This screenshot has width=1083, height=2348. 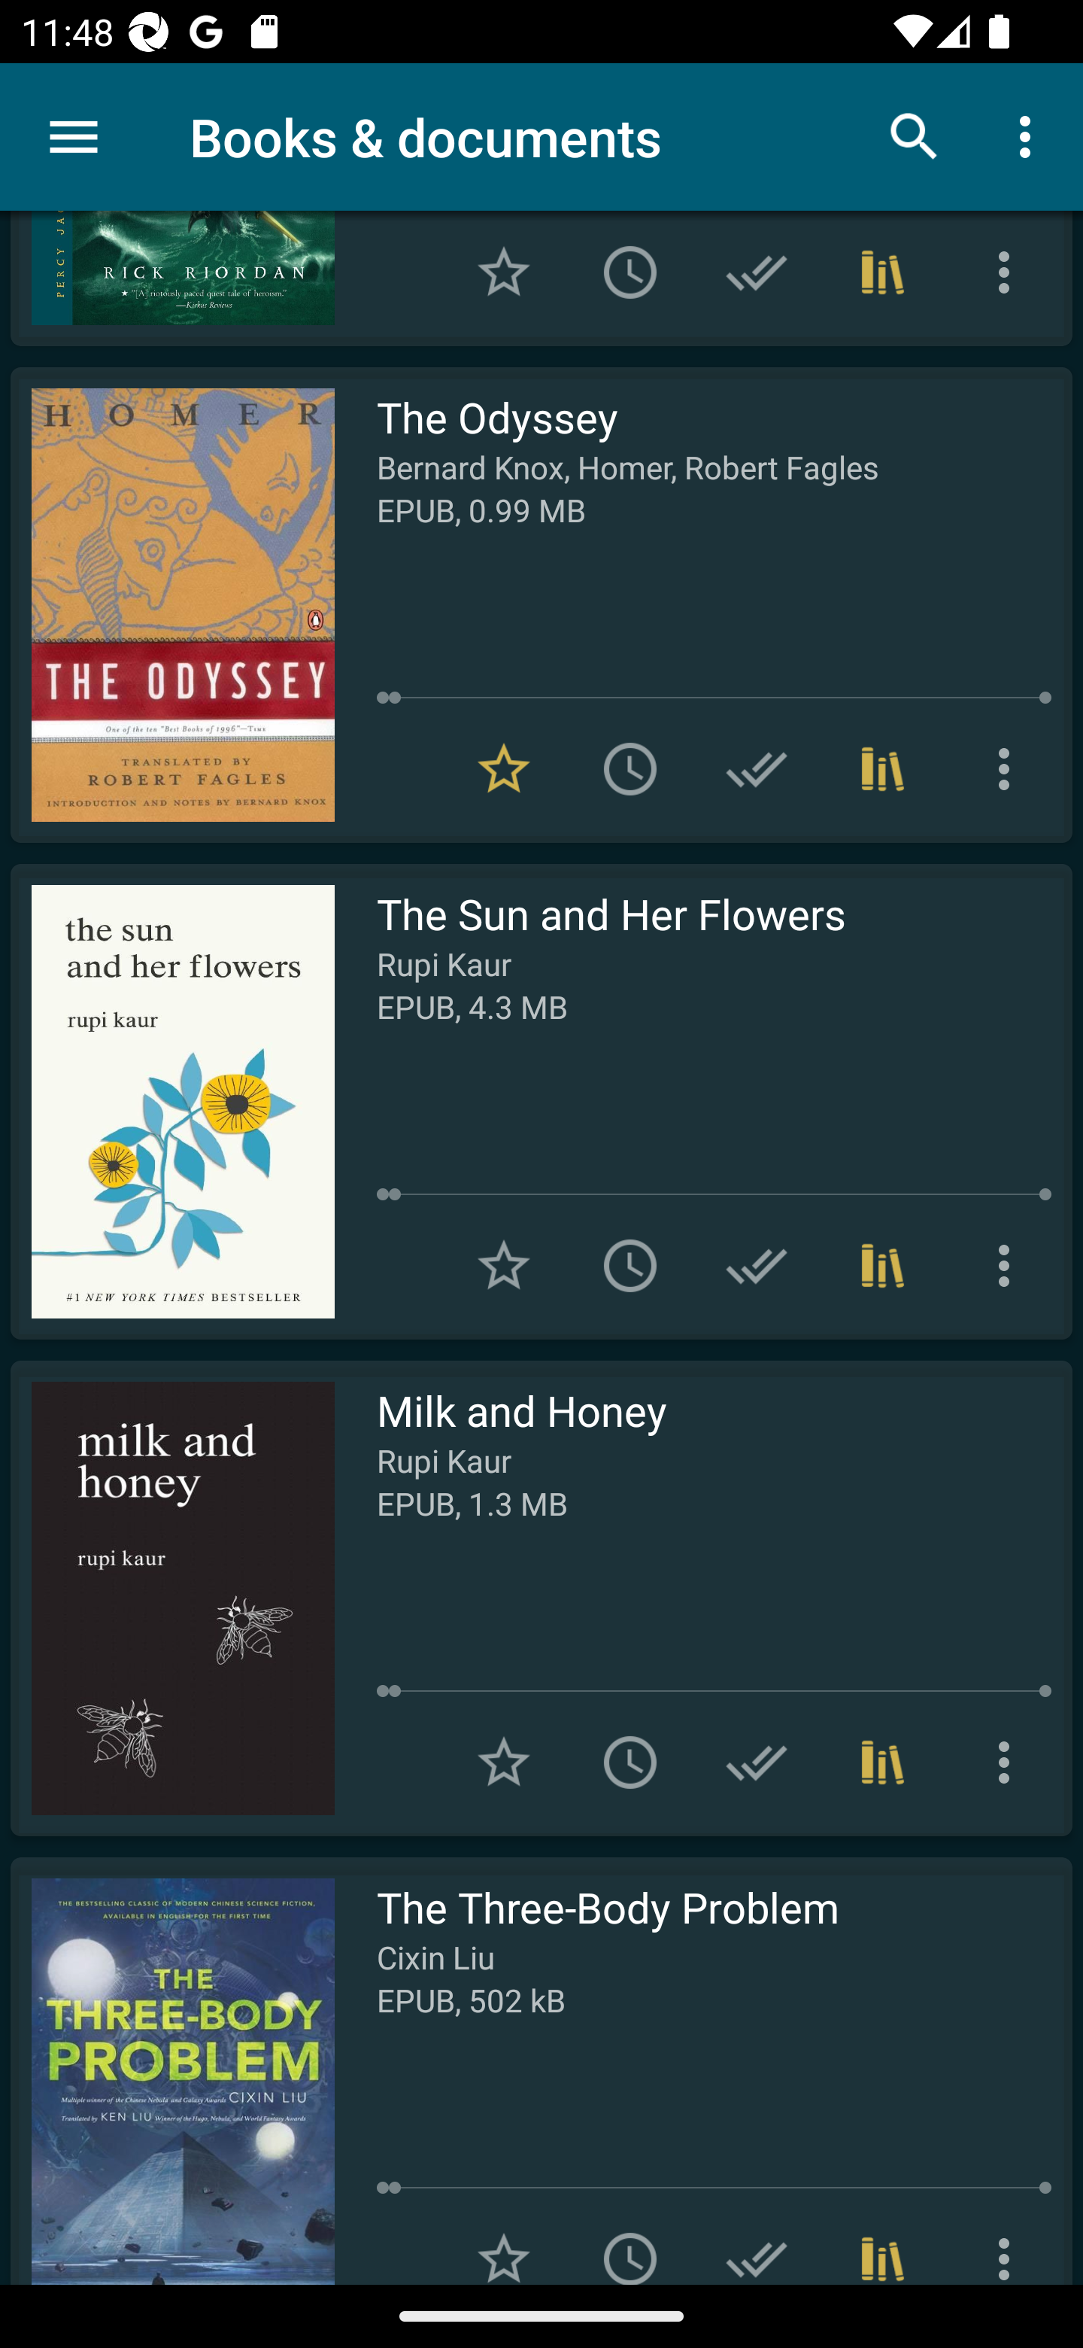 What do you see at coordinates (757, 769) in the screenshot?
I see `Add to Have read` at bounding box center [757, 769].